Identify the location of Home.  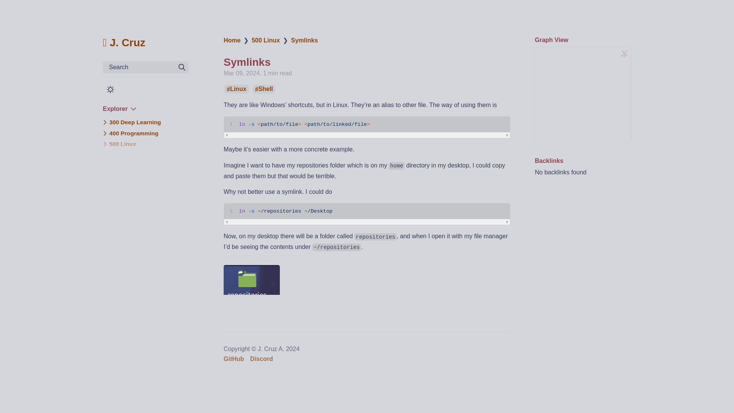
(232, 40).